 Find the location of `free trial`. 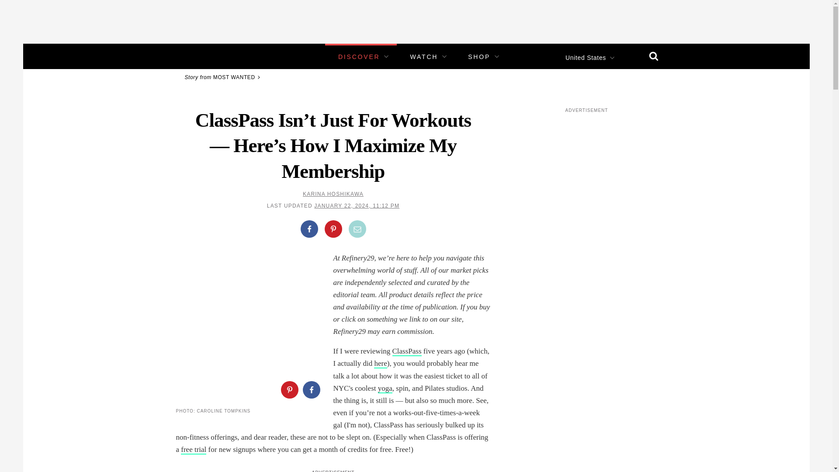

free trial is located at coordinates (194, 450).